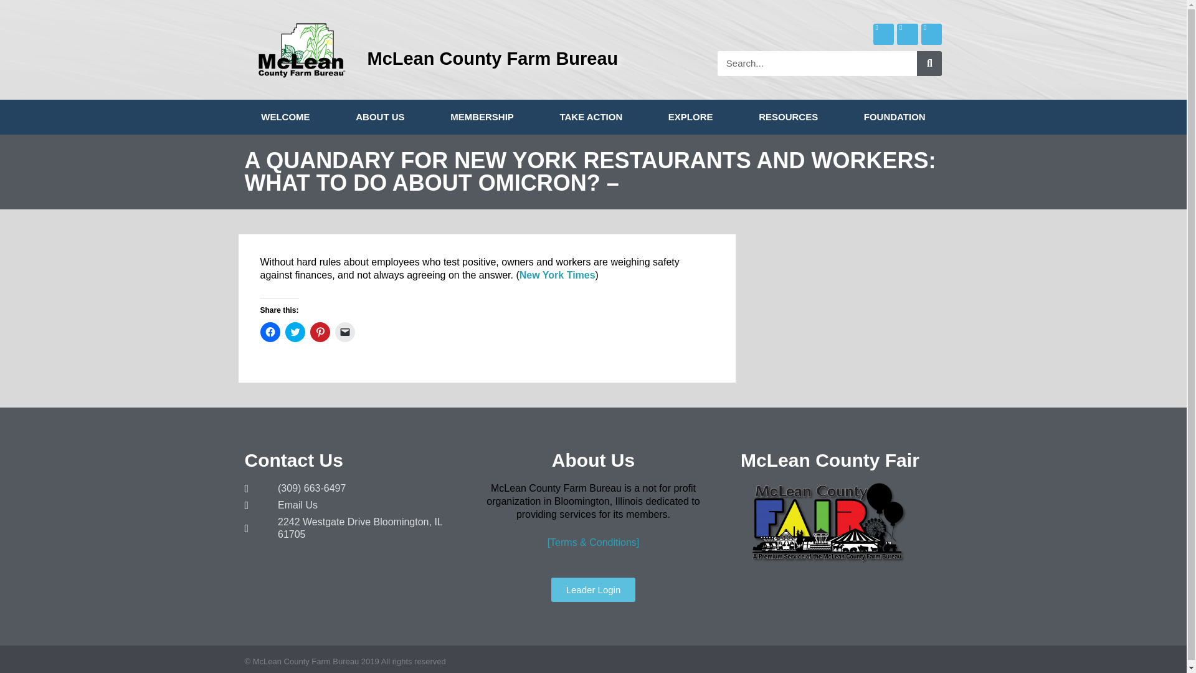  I want to click on ABOUT US, so click(379, 117).